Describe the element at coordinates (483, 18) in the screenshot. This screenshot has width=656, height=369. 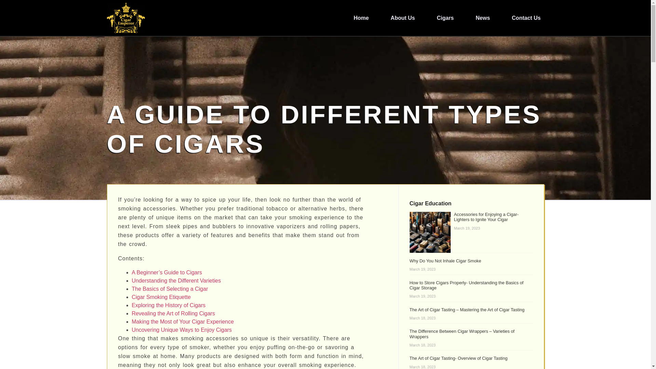
I see `News` at that location.